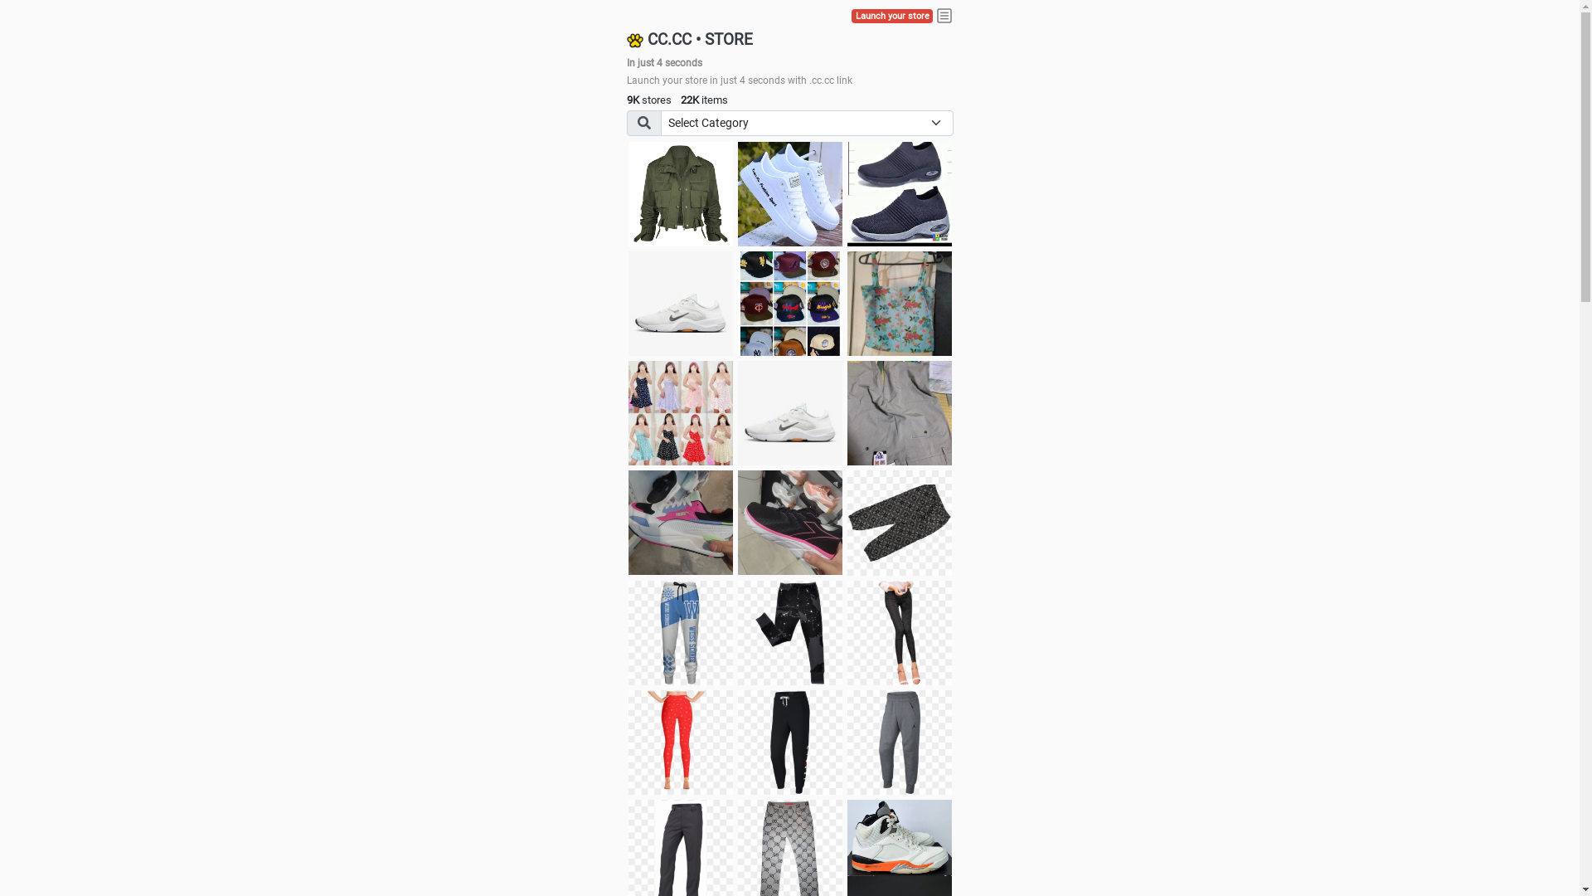 The height and width of the screenshot is (896, 1592). What do you see at coordinates (681, 413) in the screenshot?
I see `Dress/square nect top` at bounding box center [681, 413].